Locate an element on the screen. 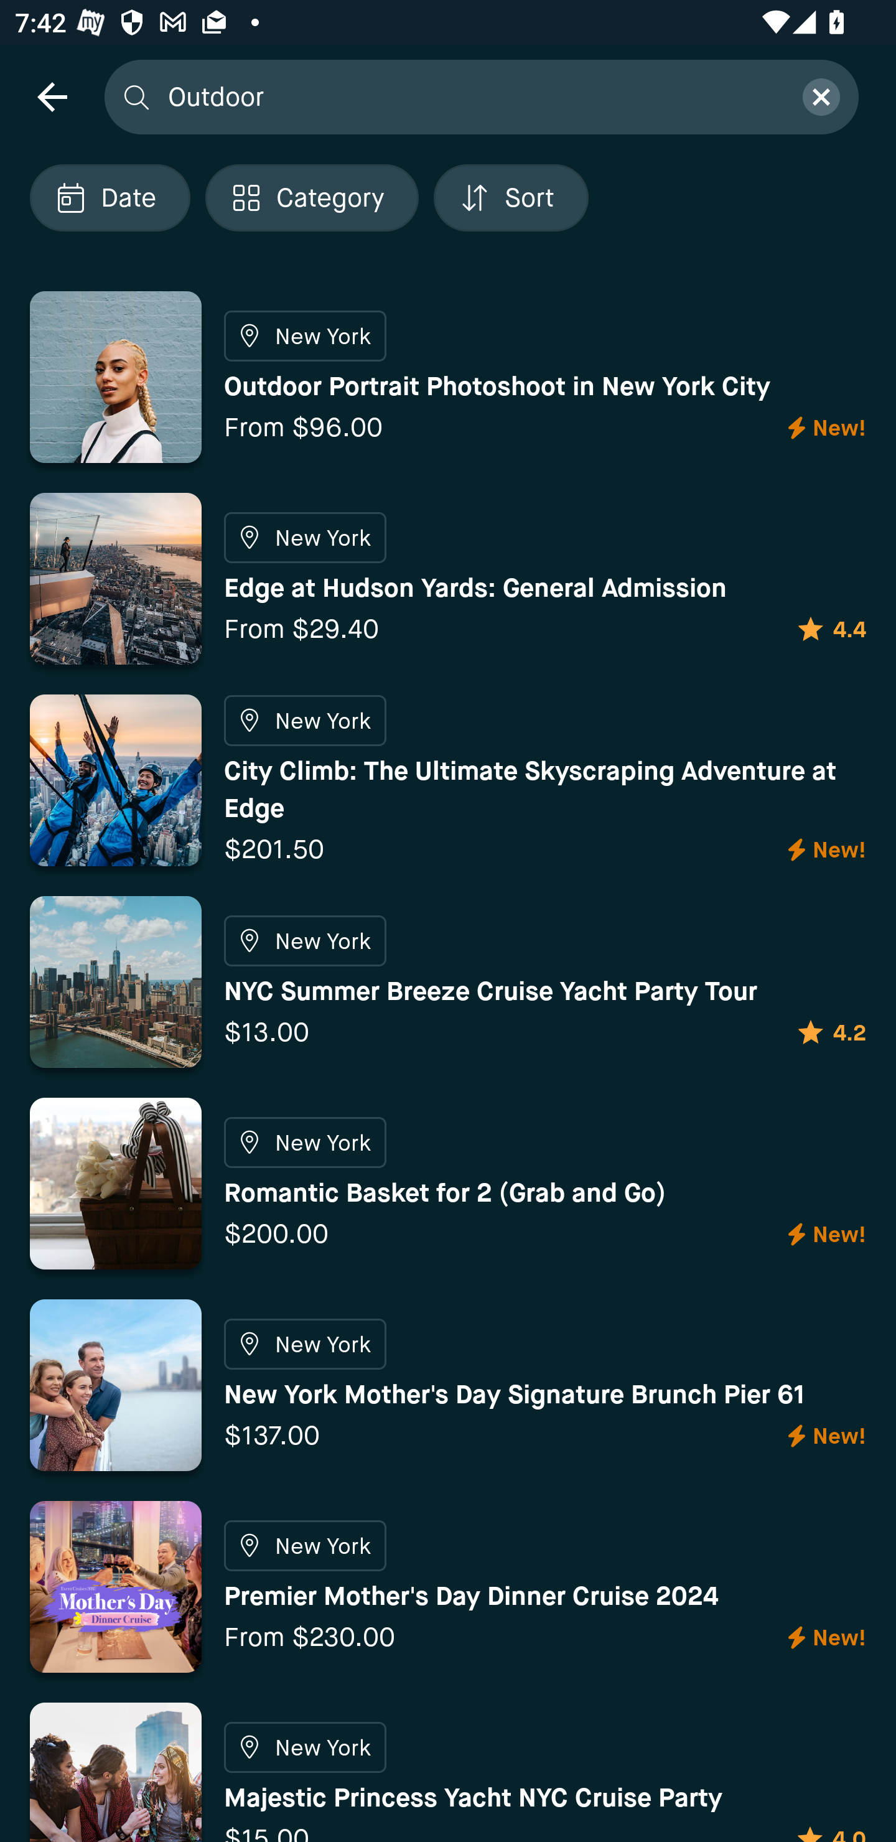 This screenshot has width=896, height=1842. navigation icon is located at coordinates (52, 96).